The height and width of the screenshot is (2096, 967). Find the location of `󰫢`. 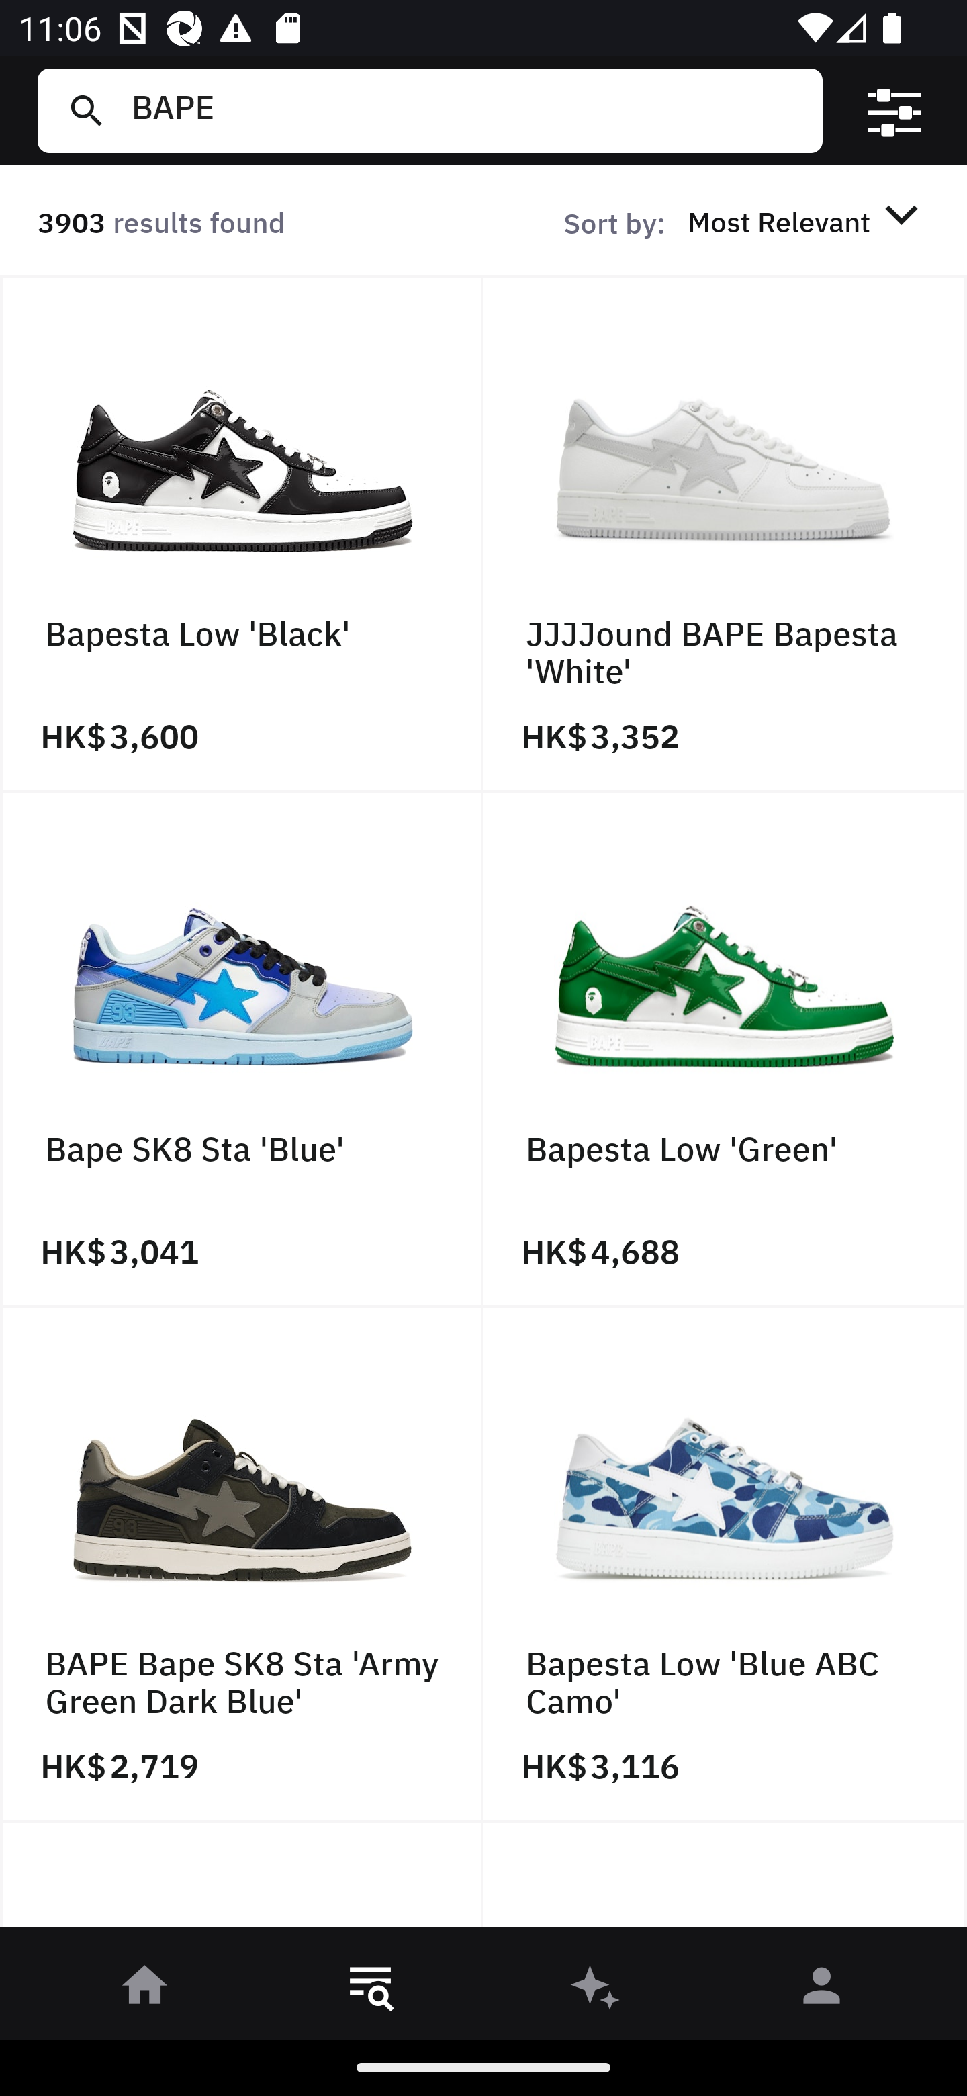

󰫢 is located at coordinates (596, 1990).